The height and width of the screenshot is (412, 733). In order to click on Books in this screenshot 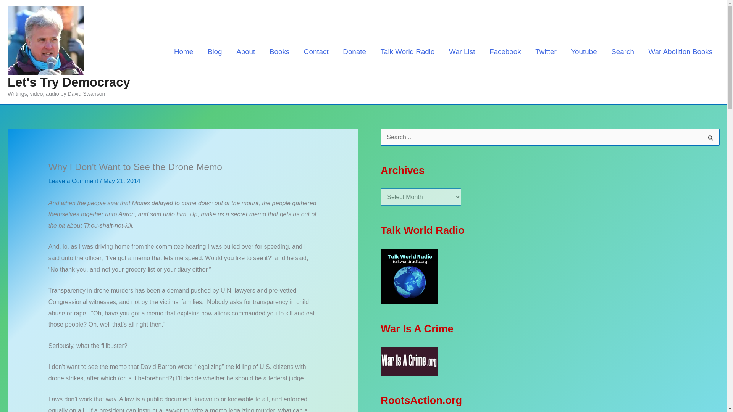, I will do `click(279, 51)`.